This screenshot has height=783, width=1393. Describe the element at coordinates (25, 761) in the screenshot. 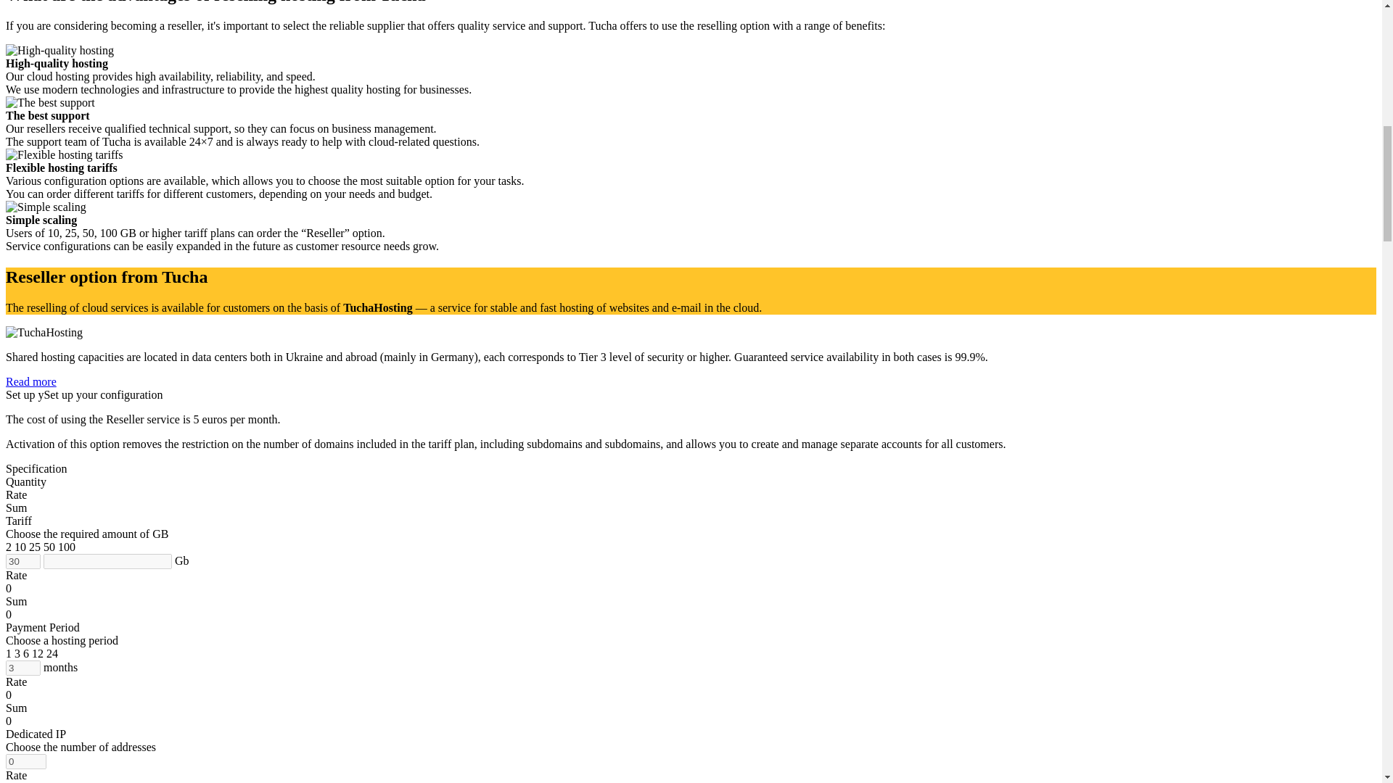

I see `0` at that location.